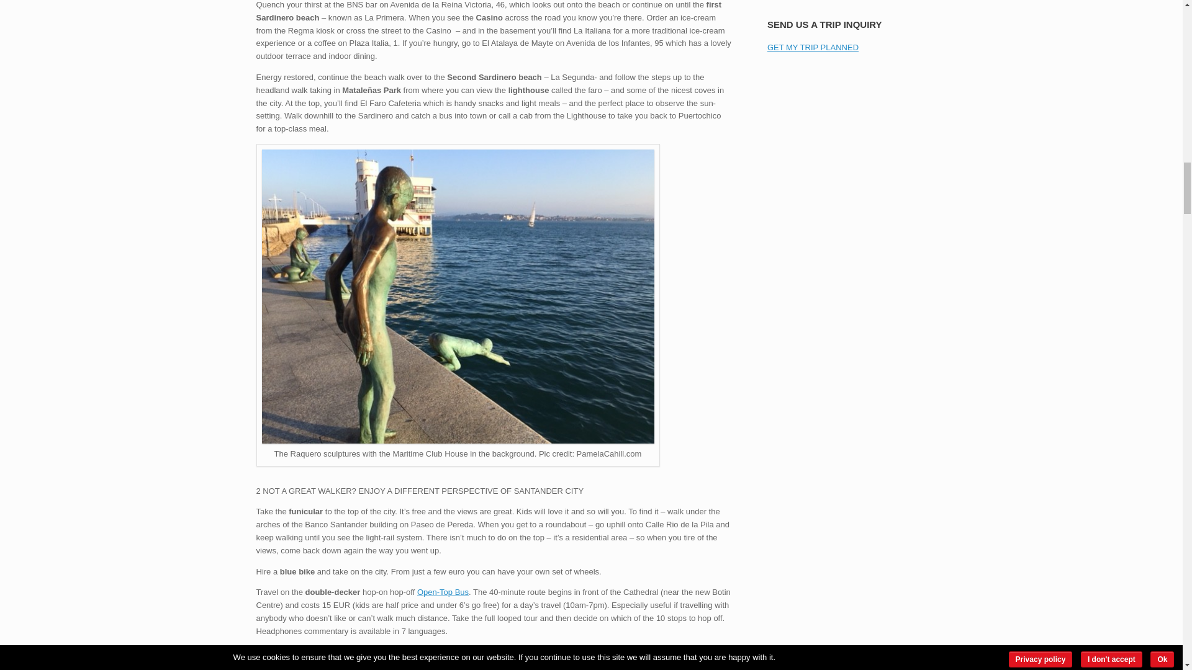  Describe the element at coordinates (458, 440) in the screenshot. I see `Santander City ` at that location.